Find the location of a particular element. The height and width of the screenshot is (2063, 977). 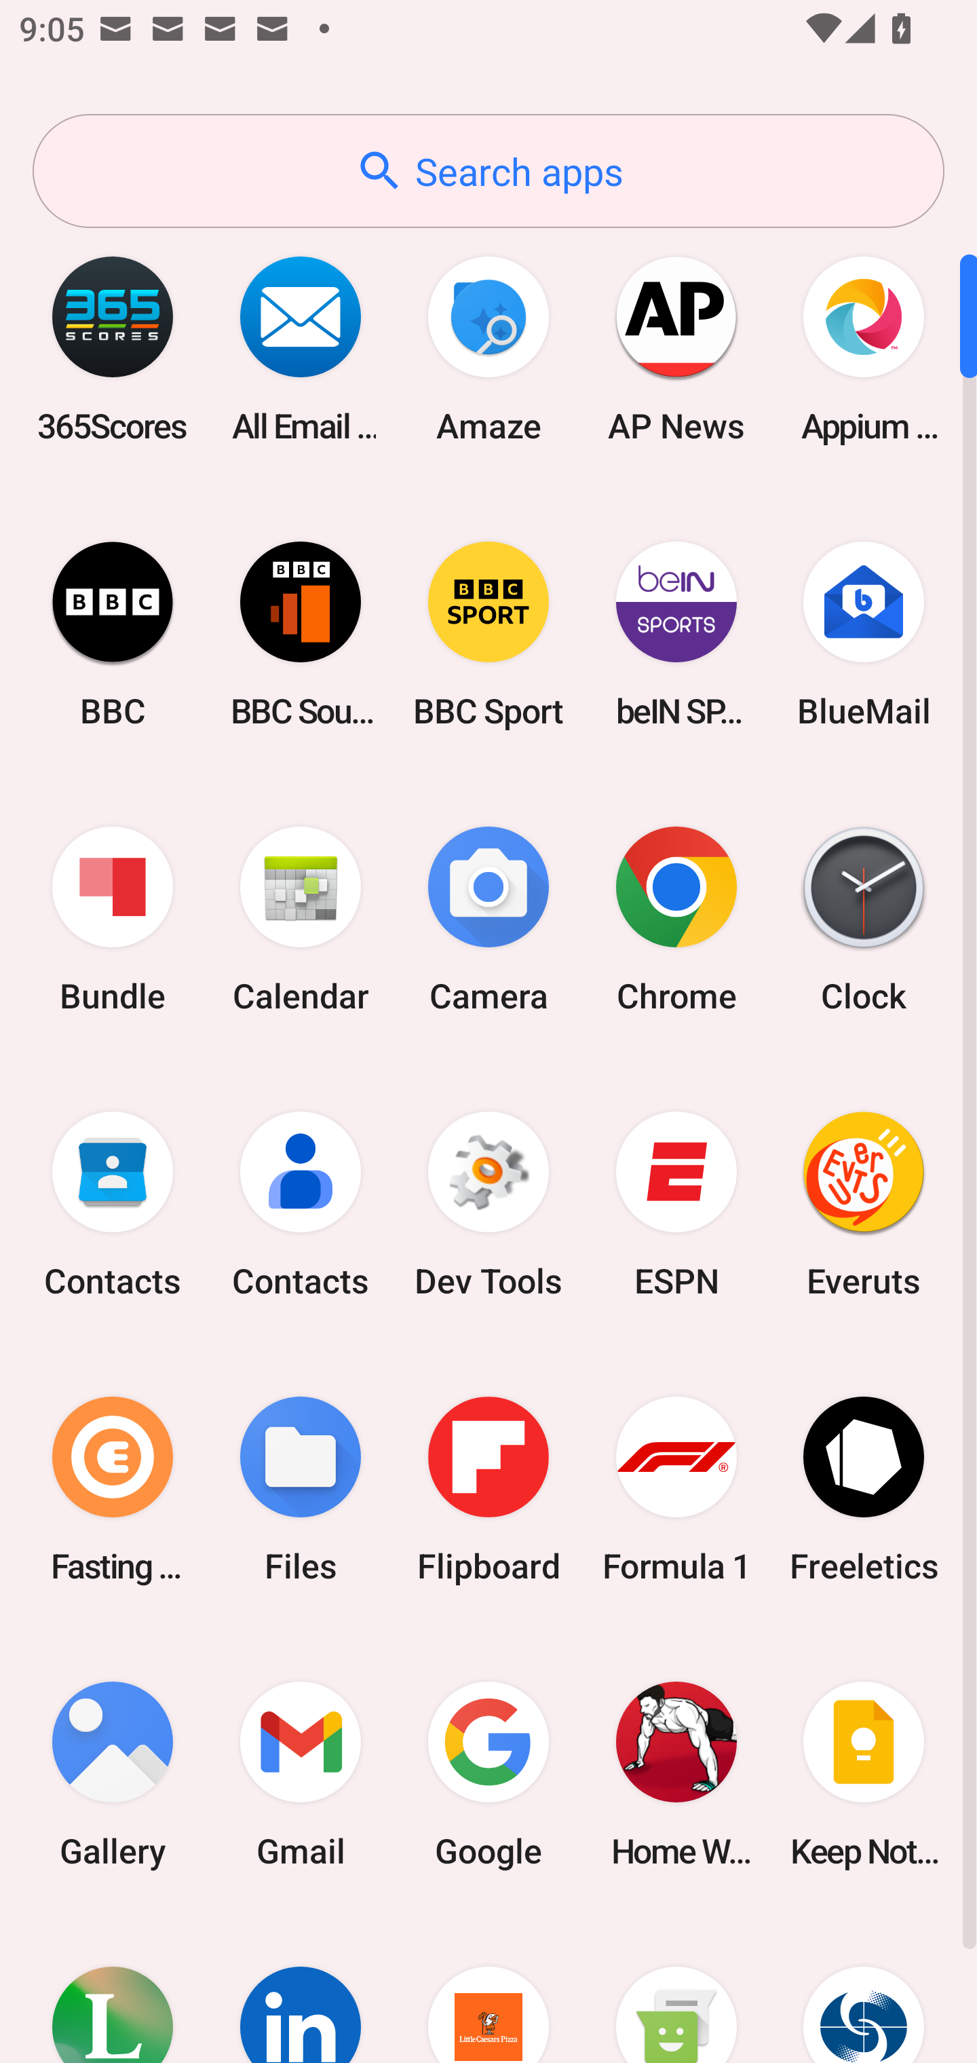

Everuts is located at coordinates (864, 1205).